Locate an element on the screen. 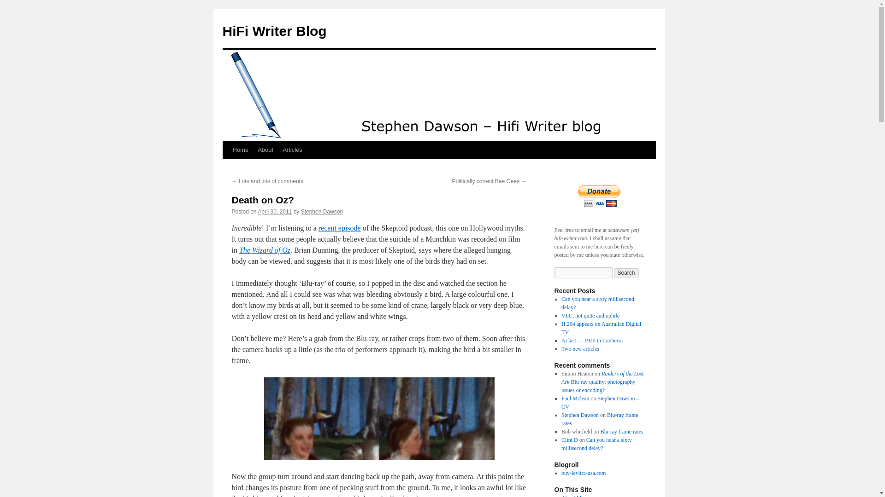  View all posts by Stephen Dawson is located at coordinates (322, 211).